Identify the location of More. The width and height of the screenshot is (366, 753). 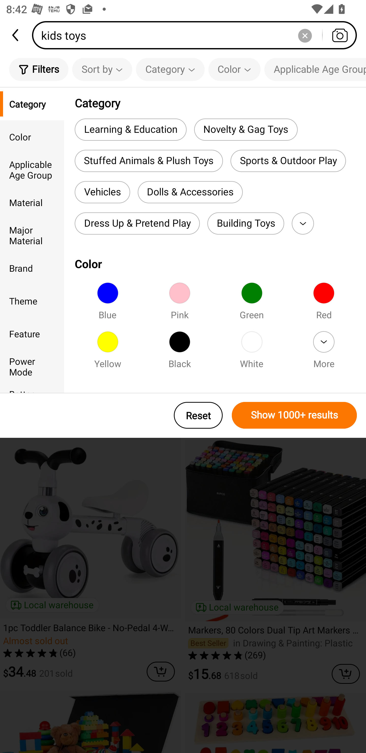
(324, 353).